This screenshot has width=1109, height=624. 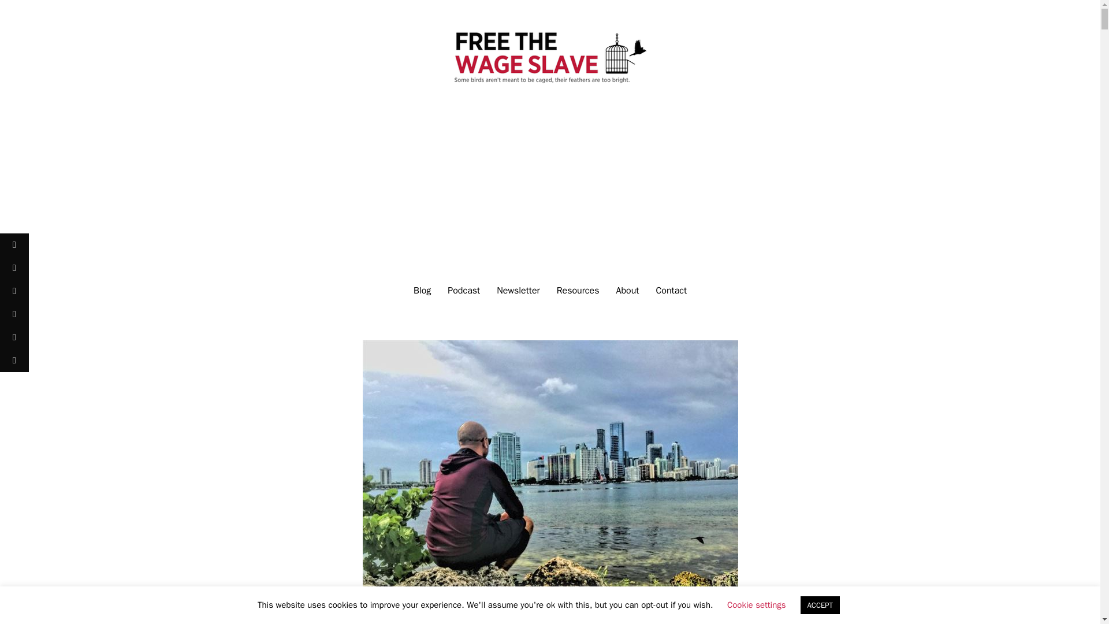 What do you see at coordinates (463, 291) in the screenshot?
I see `Podcast` at bounding box center [463, 291].